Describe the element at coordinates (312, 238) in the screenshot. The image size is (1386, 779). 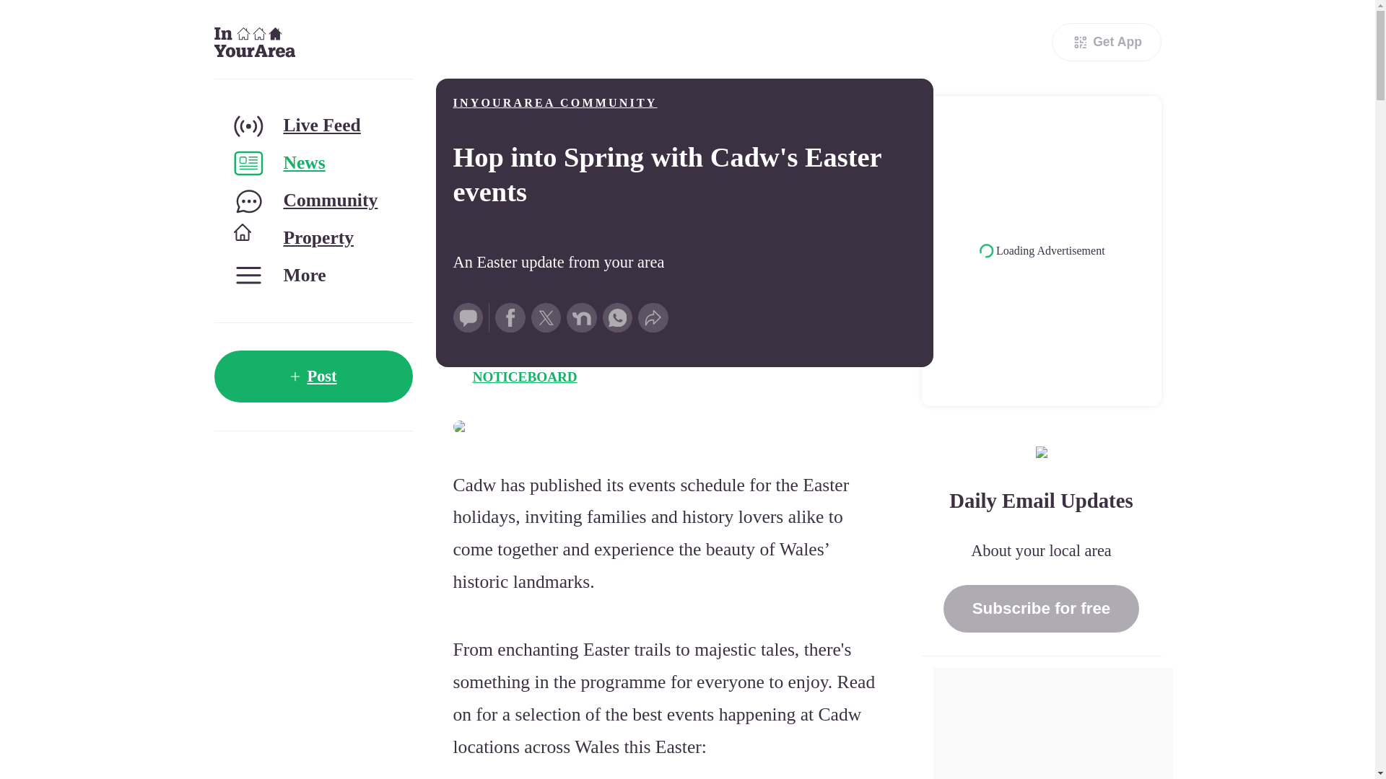
I see `Property` at that location.